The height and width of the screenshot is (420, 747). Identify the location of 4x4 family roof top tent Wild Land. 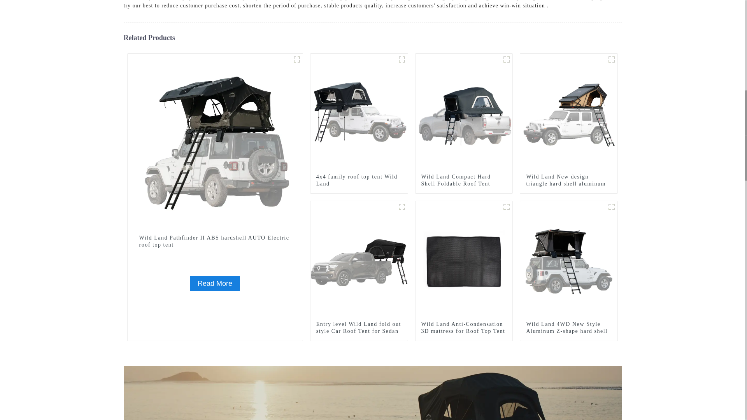
(359, 112).